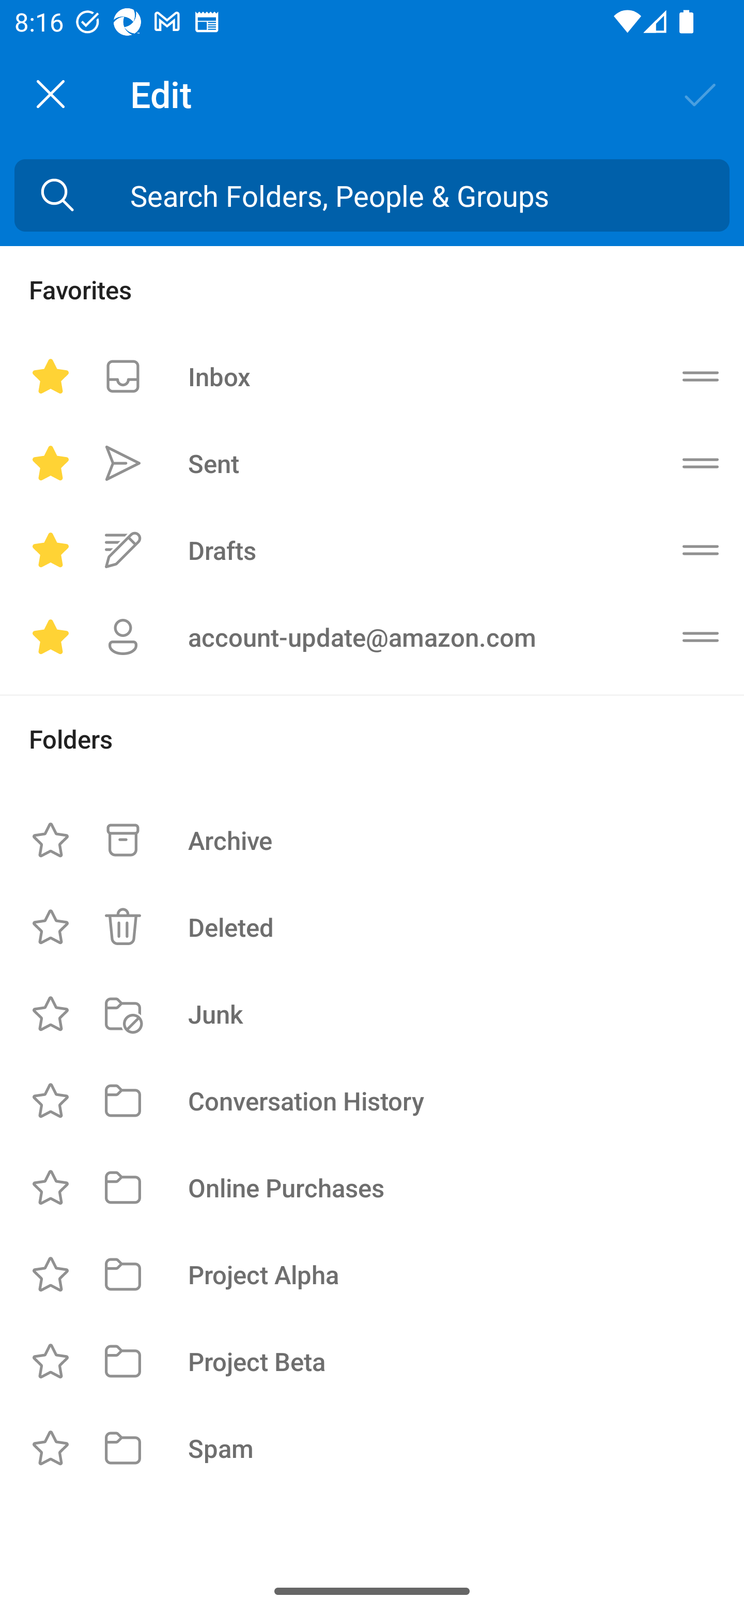  Describe the element at coordinates (701, 637) in the screenshot. I see `Reorder account-update@amazon.com` at that location.